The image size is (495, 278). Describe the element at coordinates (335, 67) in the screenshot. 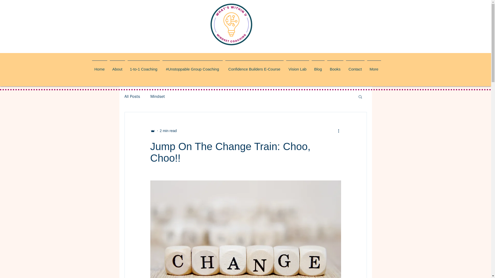

I see `Books` at that location.